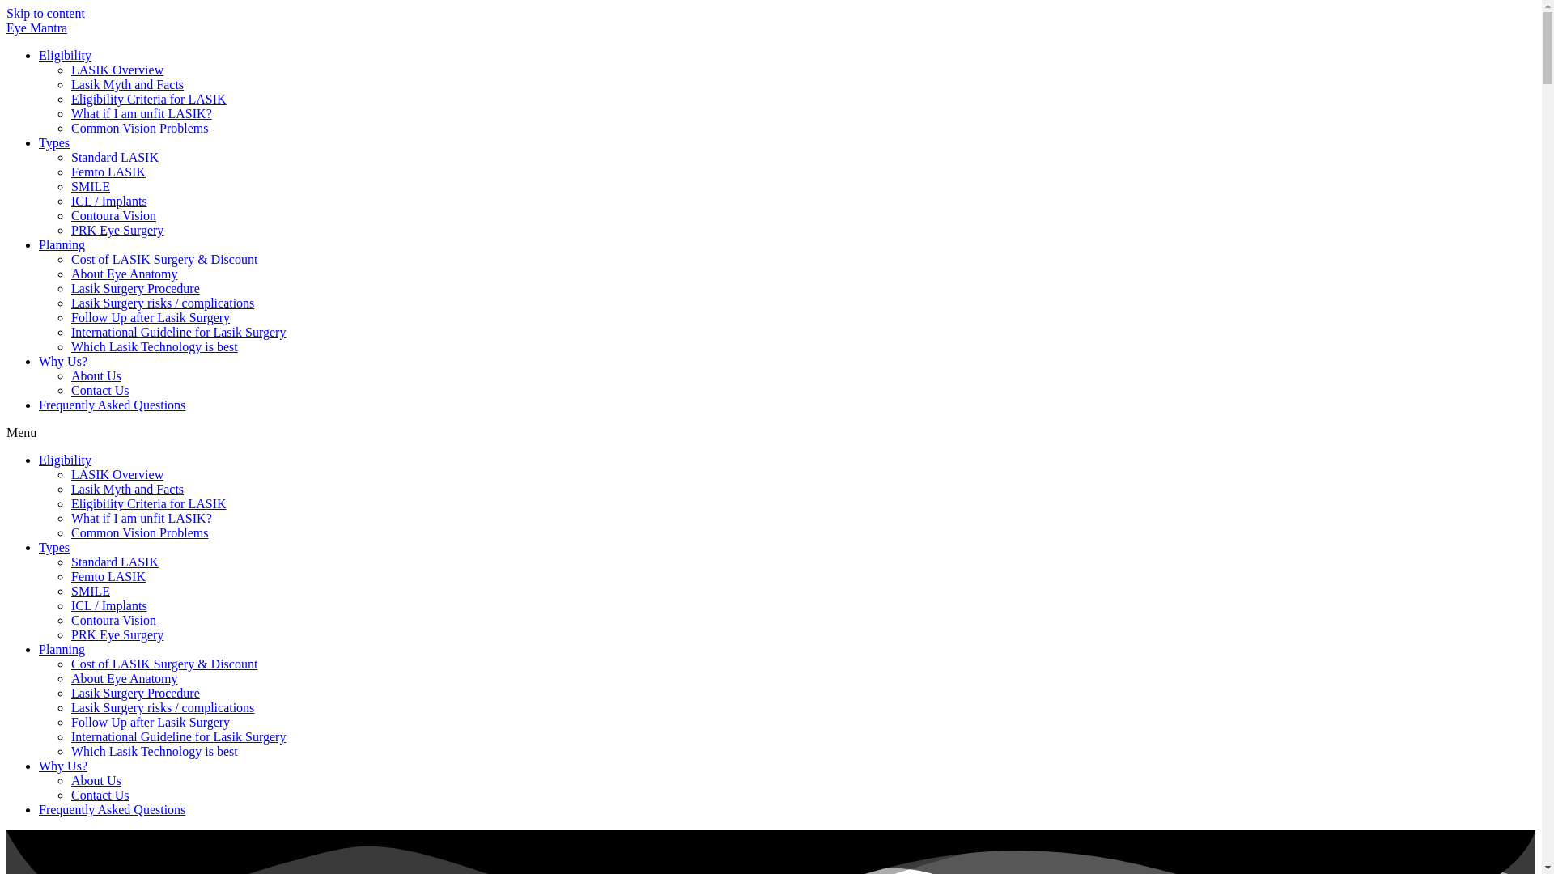 Image resolution: width=1554 pixels, height=874 pixels. What do you see at coordinates (100, 390) in the screenshot?
I see `Contact Us` at bounding box center [100, 390].